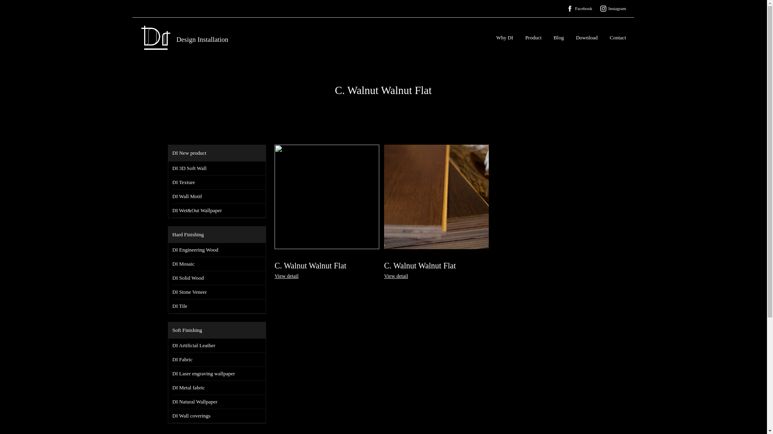  I want to click on DI Texture, so click(219, 182).